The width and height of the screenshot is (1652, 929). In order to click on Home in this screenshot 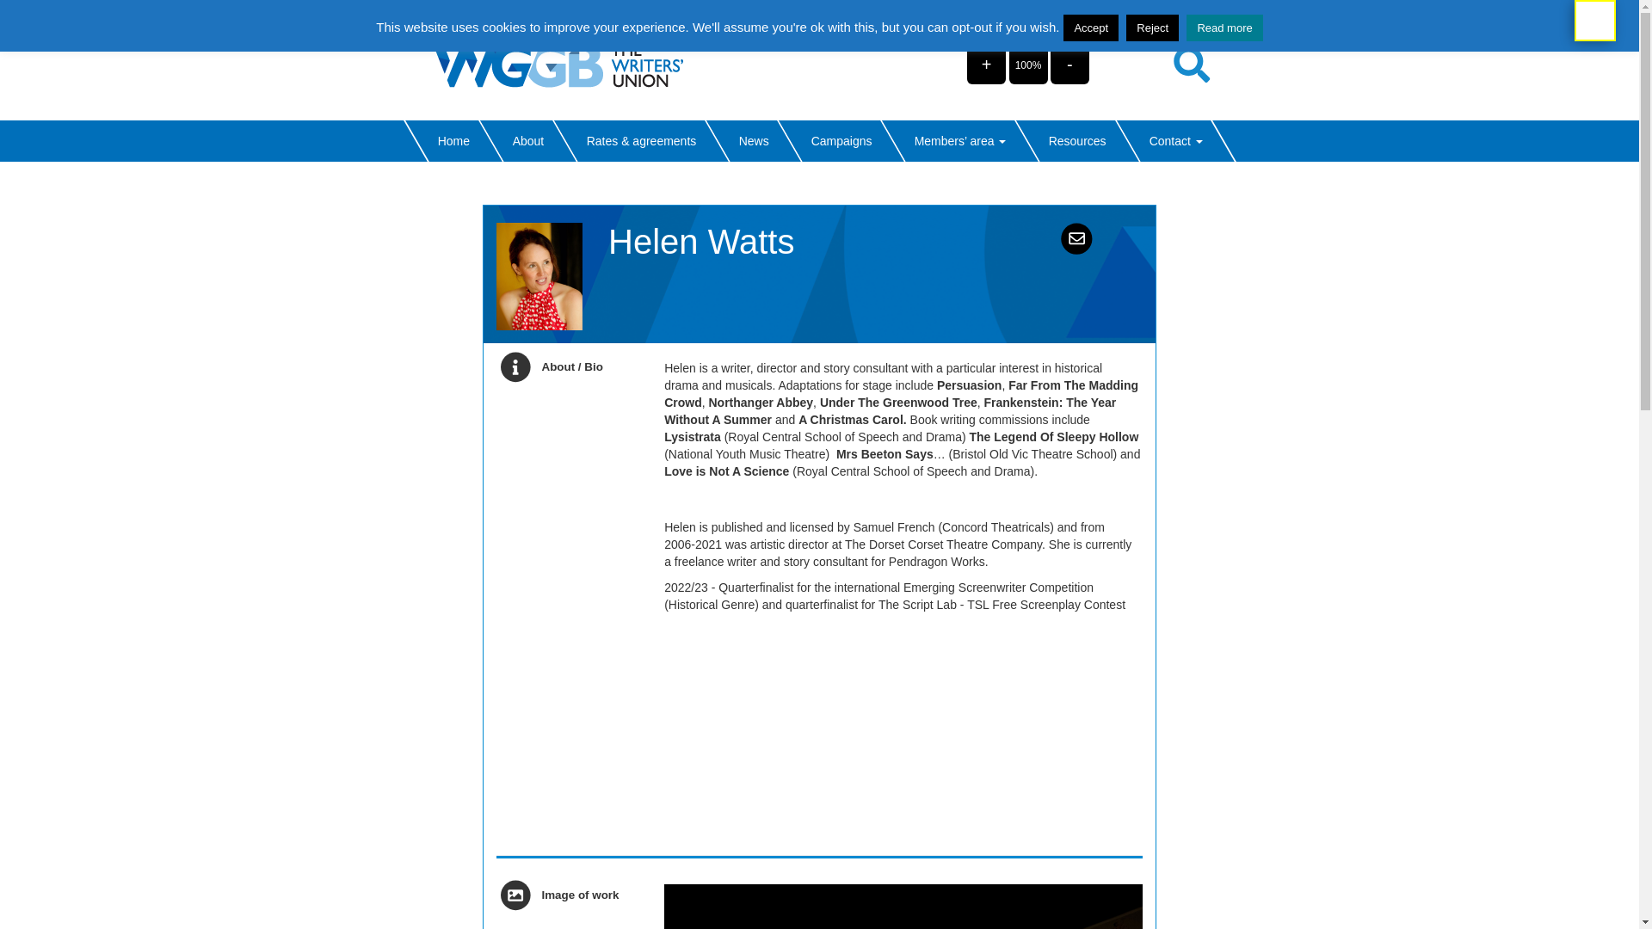, I will do `click(453, 141)`.